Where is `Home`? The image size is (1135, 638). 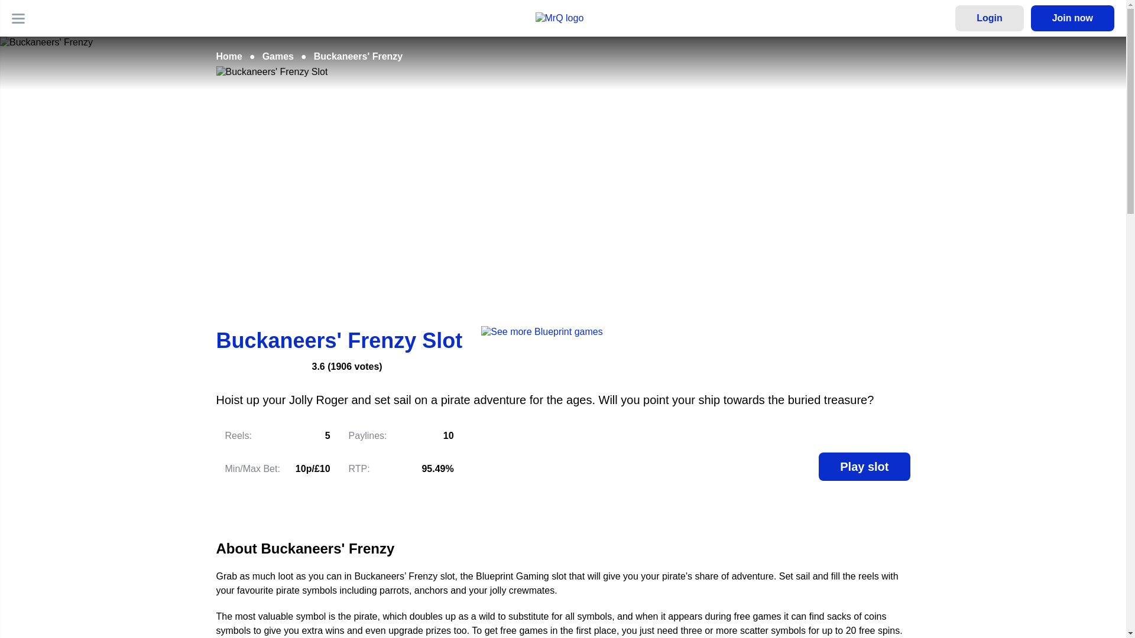 Home is located at coordinates (229, 56).